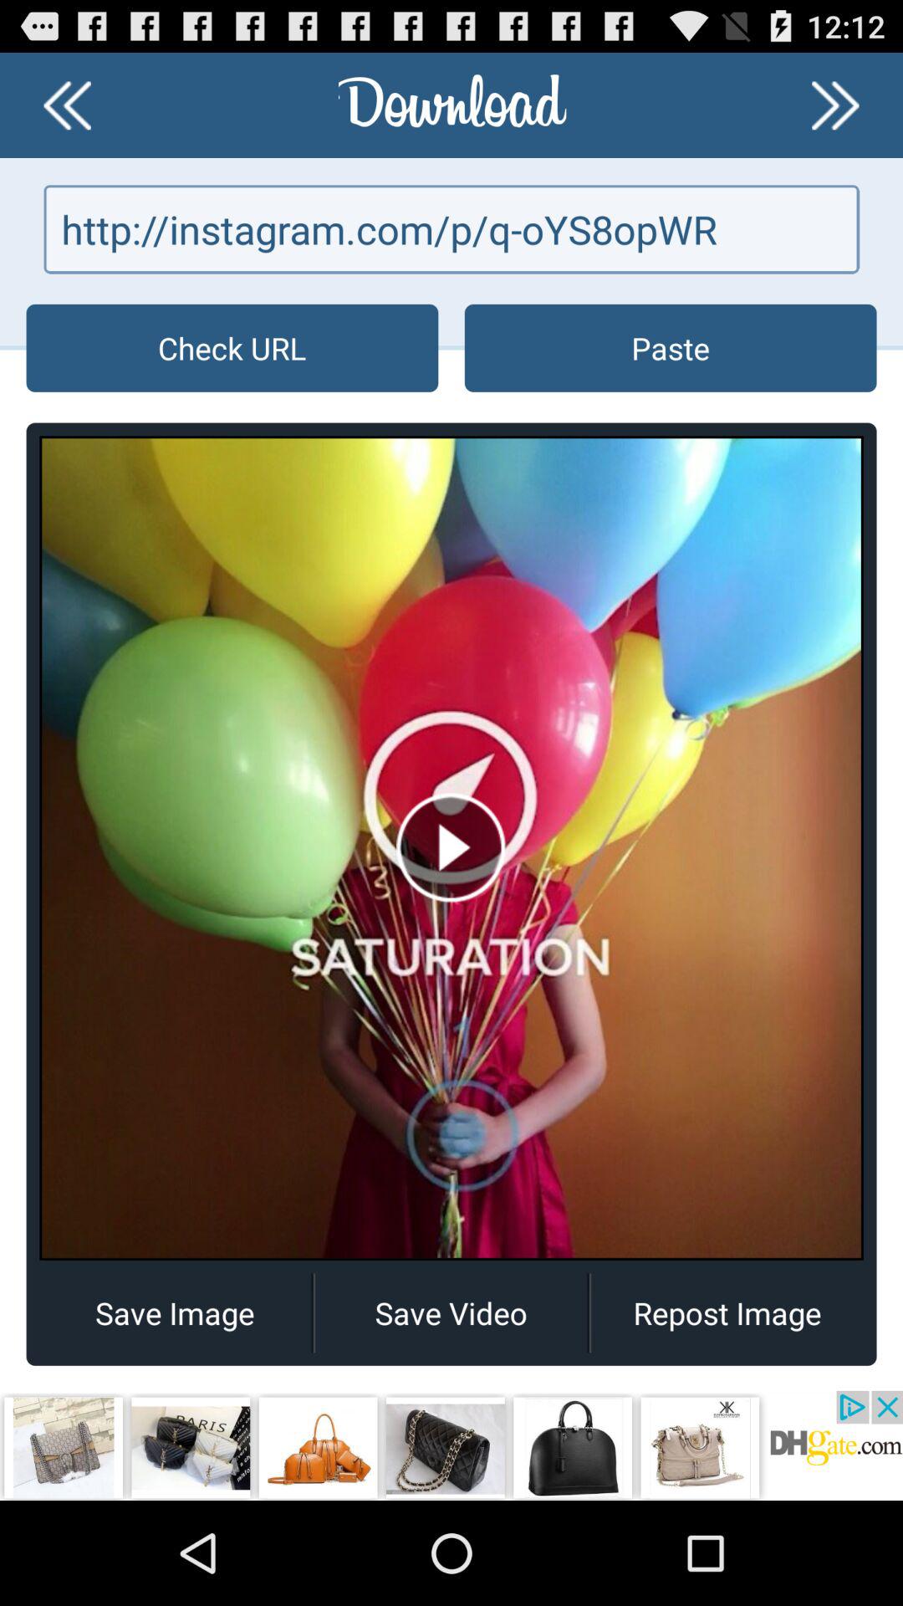  What do you see at coordinates (835, 105) in the screenshot?
I see `go forward` at bounding box center [835, 105].